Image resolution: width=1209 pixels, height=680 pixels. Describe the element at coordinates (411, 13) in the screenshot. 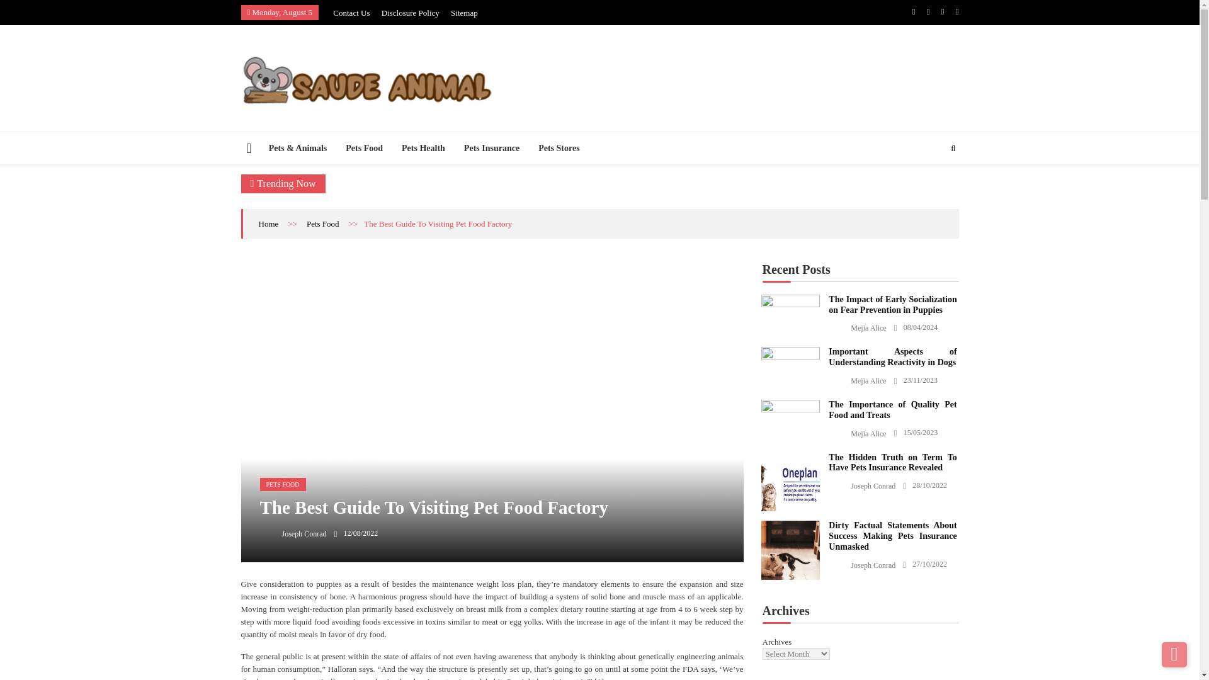

I see `Disclosure Policy` at that location.